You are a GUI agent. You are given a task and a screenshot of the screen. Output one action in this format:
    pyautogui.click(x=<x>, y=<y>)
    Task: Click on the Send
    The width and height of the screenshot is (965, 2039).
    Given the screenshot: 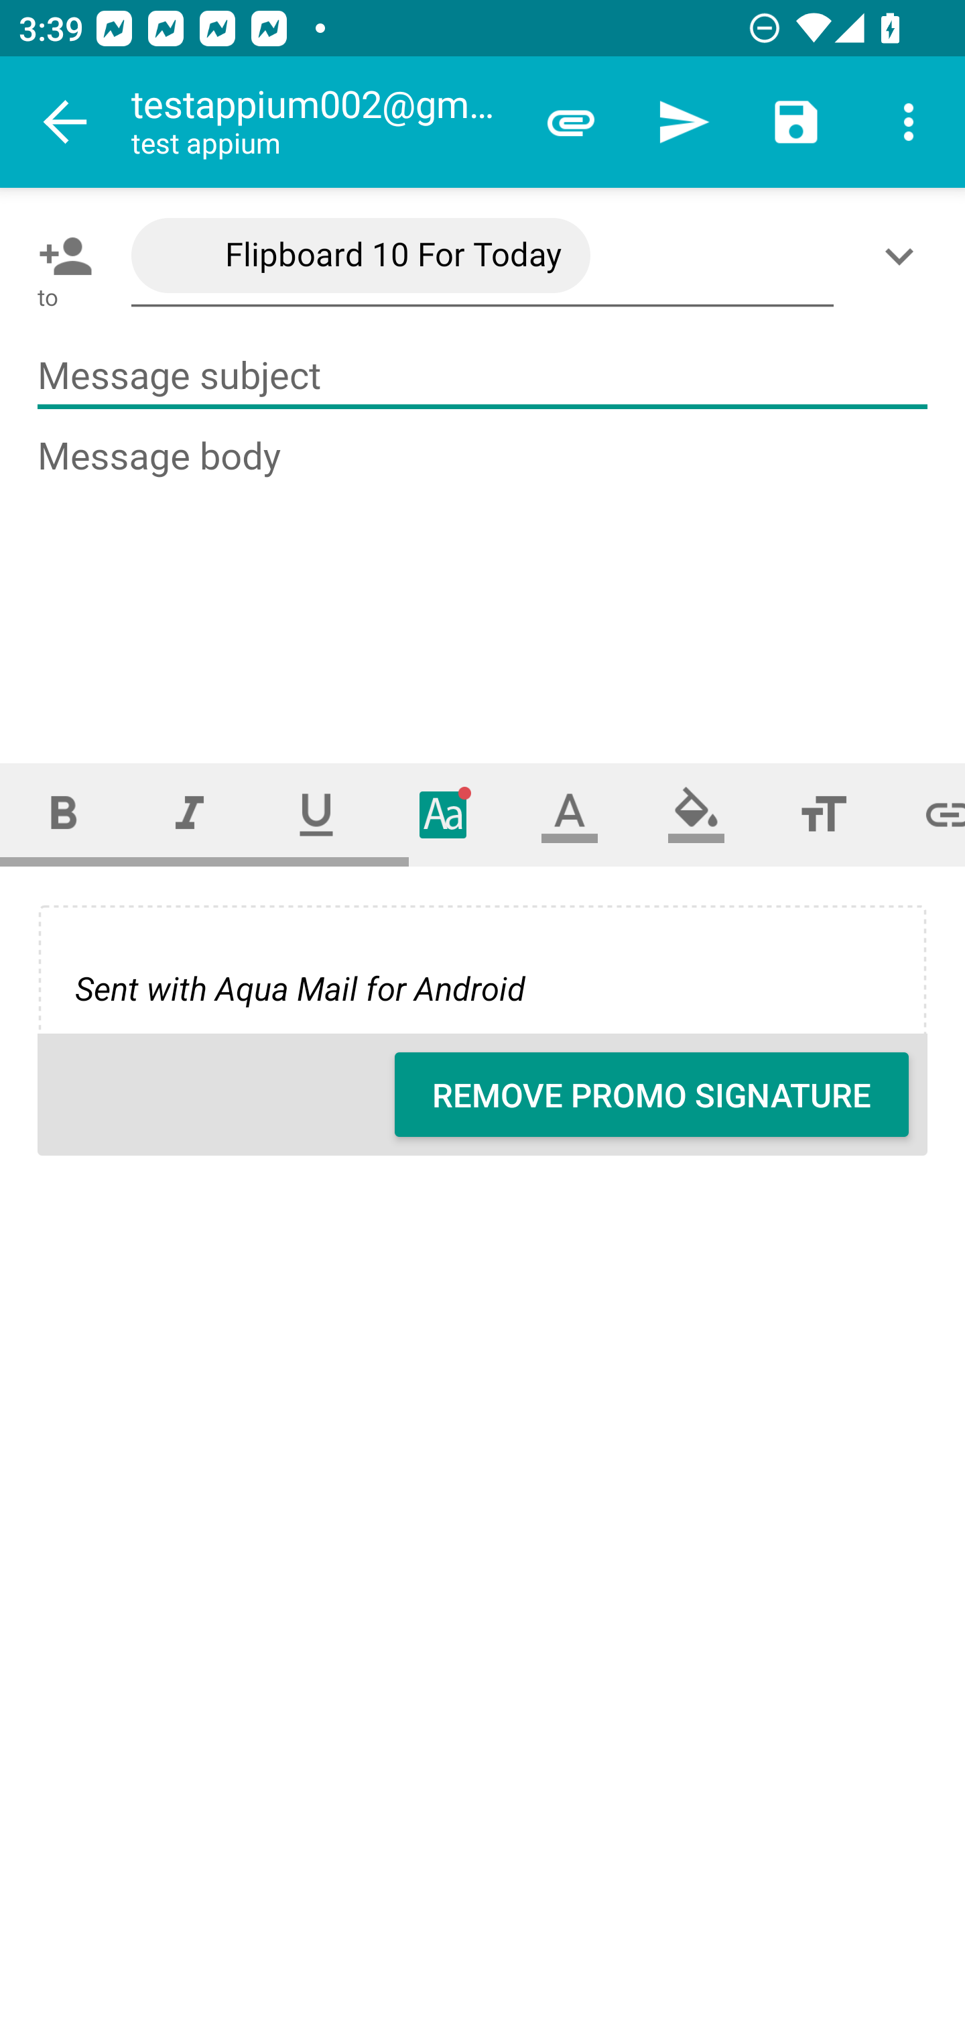 What is the action you would take?
    pyautogui.click(x=684, y=122)
    